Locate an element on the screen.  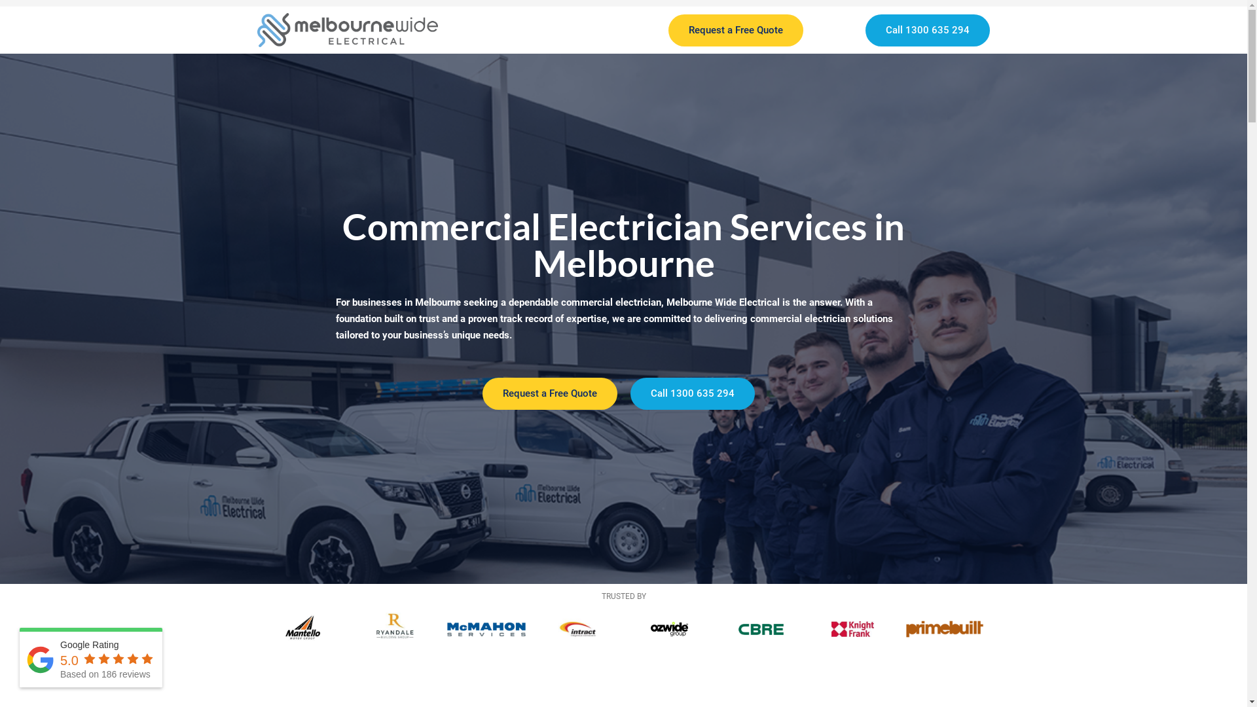
Call 1300 635 294 is located at coordinates (692, 394).